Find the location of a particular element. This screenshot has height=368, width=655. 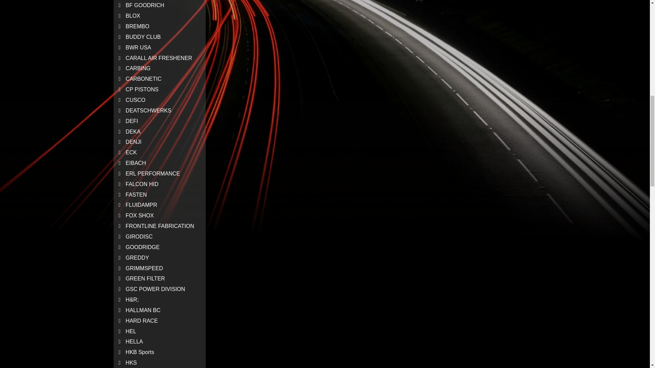

BF GOODRICH is located at coordinates (159, 5).